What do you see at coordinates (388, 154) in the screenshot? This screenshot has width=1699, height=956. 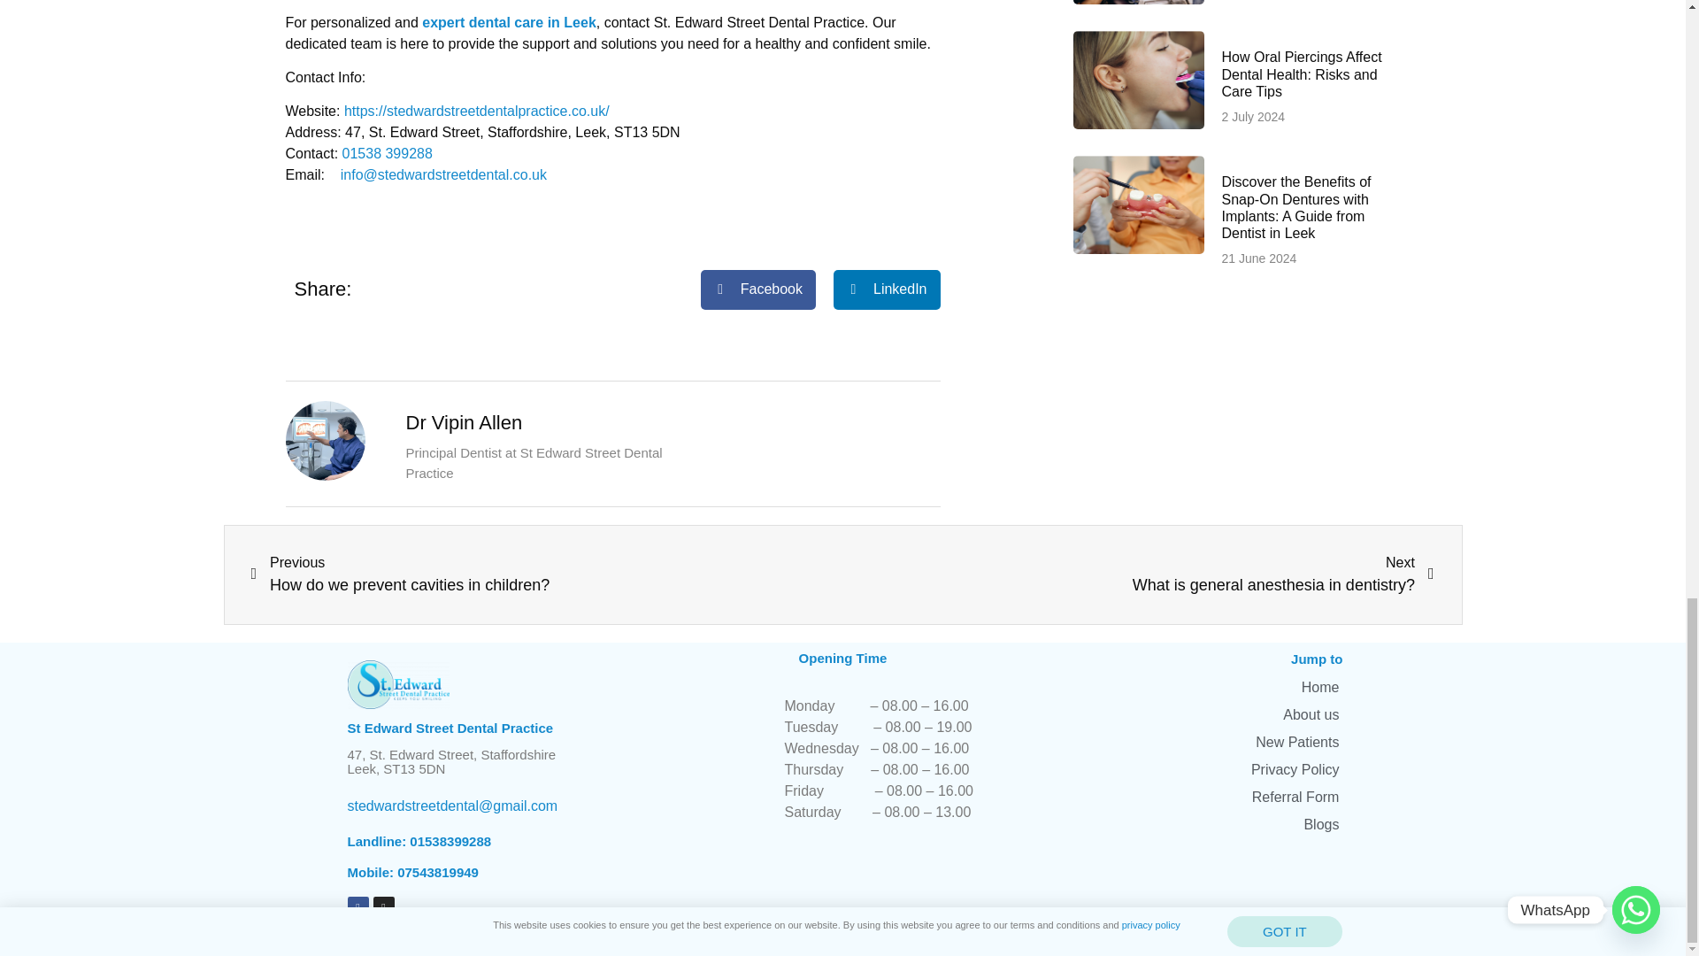 I see `01538 399288` at bounding box center [388, 154].